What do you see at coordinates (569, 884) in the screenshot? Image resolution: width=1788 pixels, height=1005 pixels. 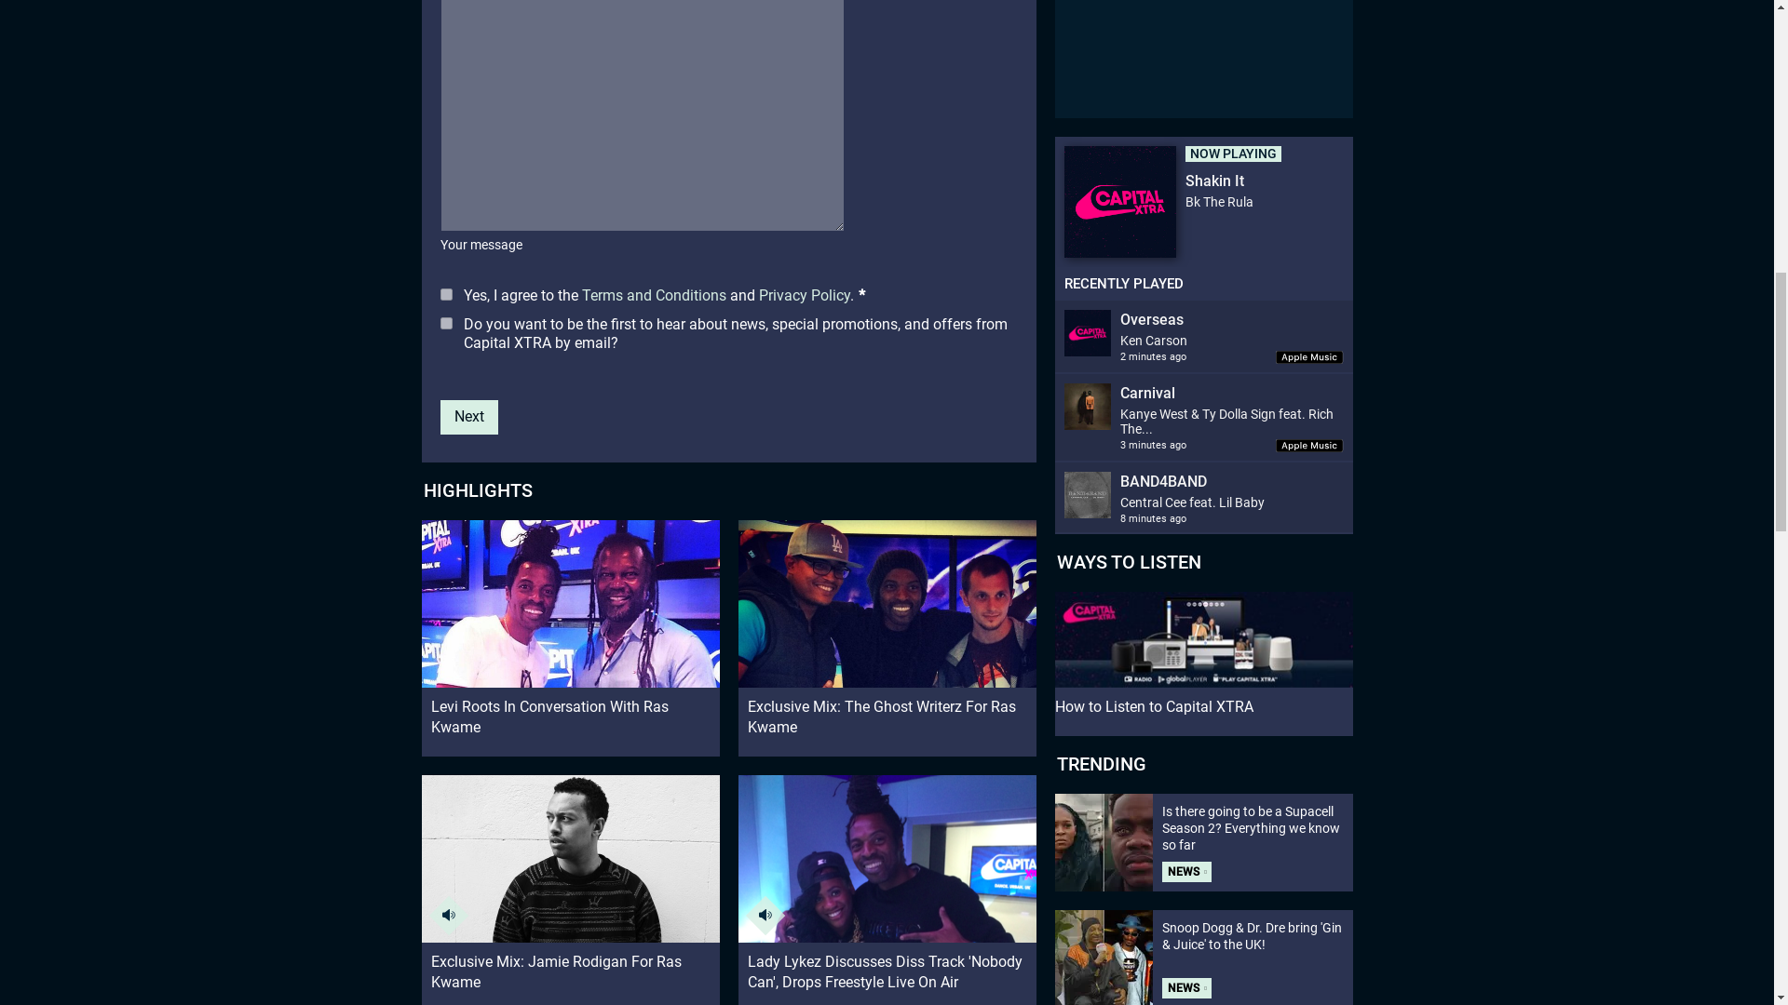 I see `Exclusive Mix: Jamie Rodigan For Ras Kwame` at bounding box center [569, 884].